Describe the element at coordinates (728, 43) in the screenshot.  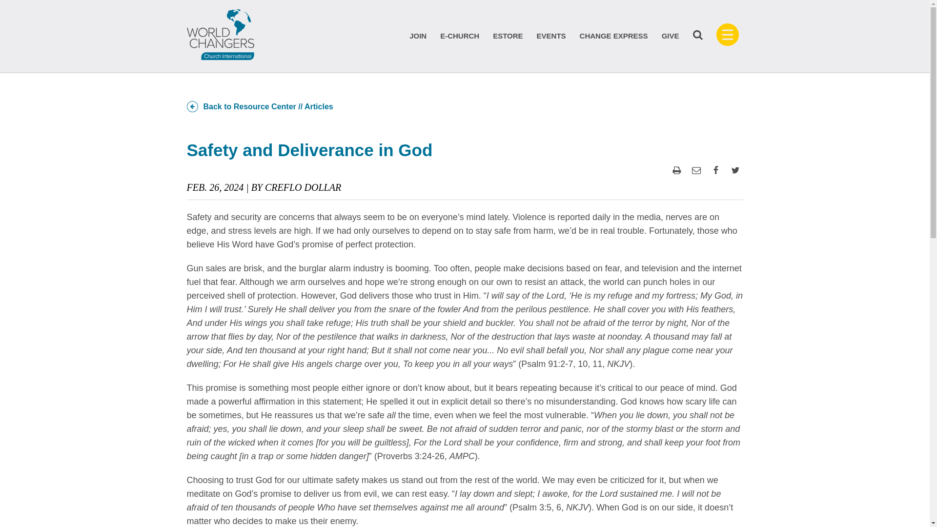
I see `View more` at that location.